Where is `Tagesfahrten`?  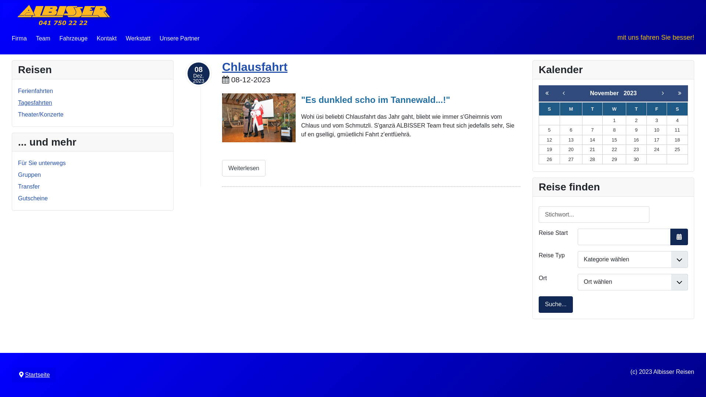 Tagesfahrten is located at coordinates (35, 103).